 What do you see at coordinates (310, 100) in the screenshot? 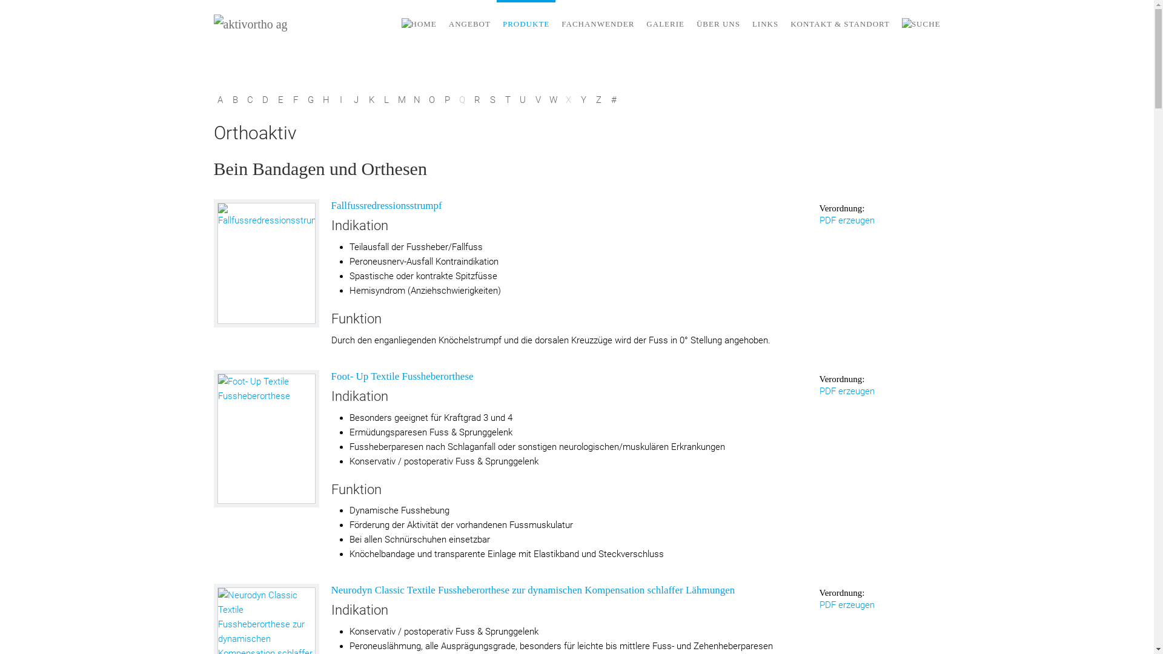
I see `G` at bounding box center [310, 100].